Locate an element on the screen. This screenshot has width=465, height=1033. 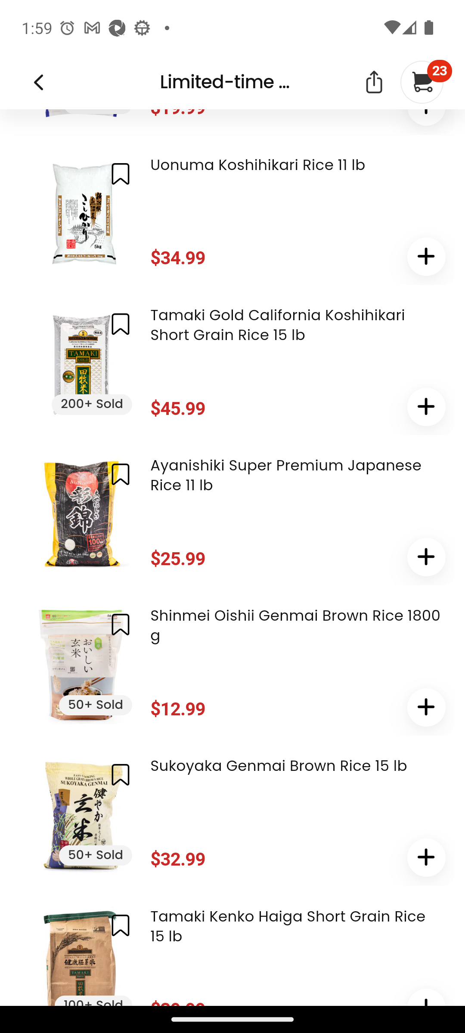
 is located at coordinates (426, 708).